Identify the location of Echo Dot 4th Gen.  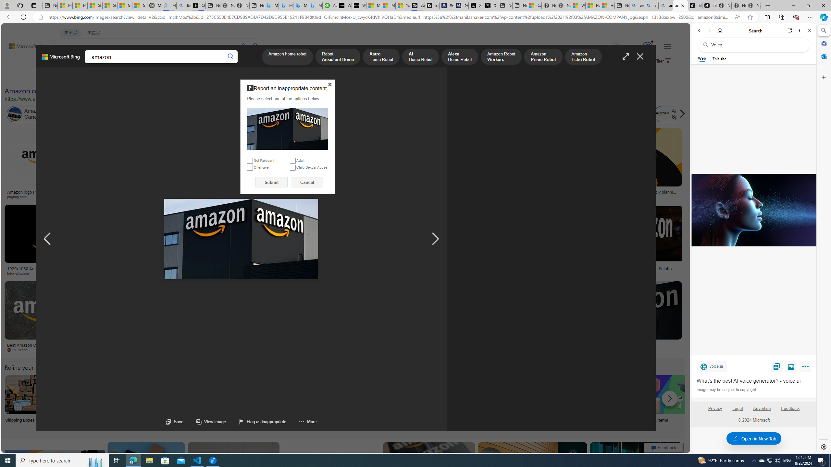
(384, 151).